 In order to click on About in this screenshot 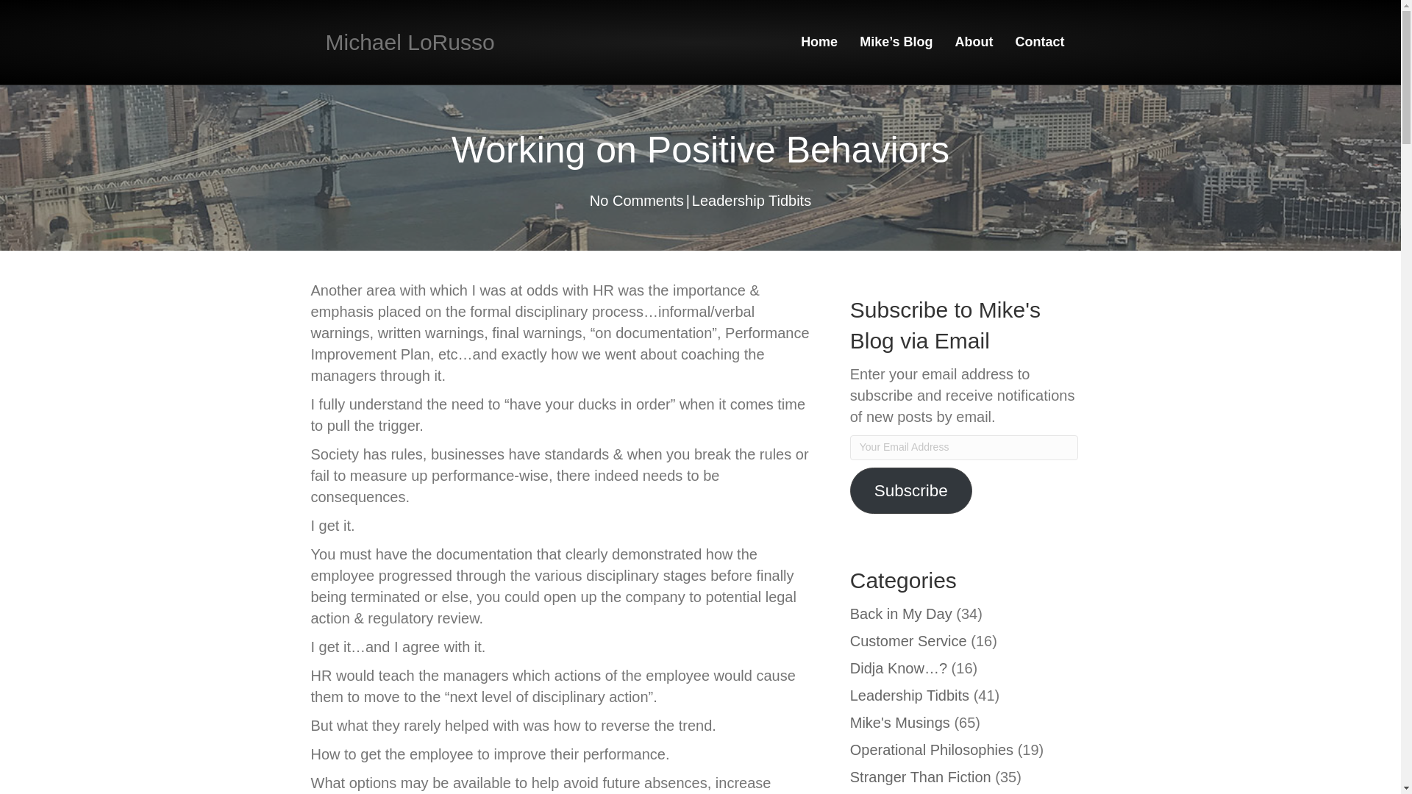, I will do `click(974, 43)`.